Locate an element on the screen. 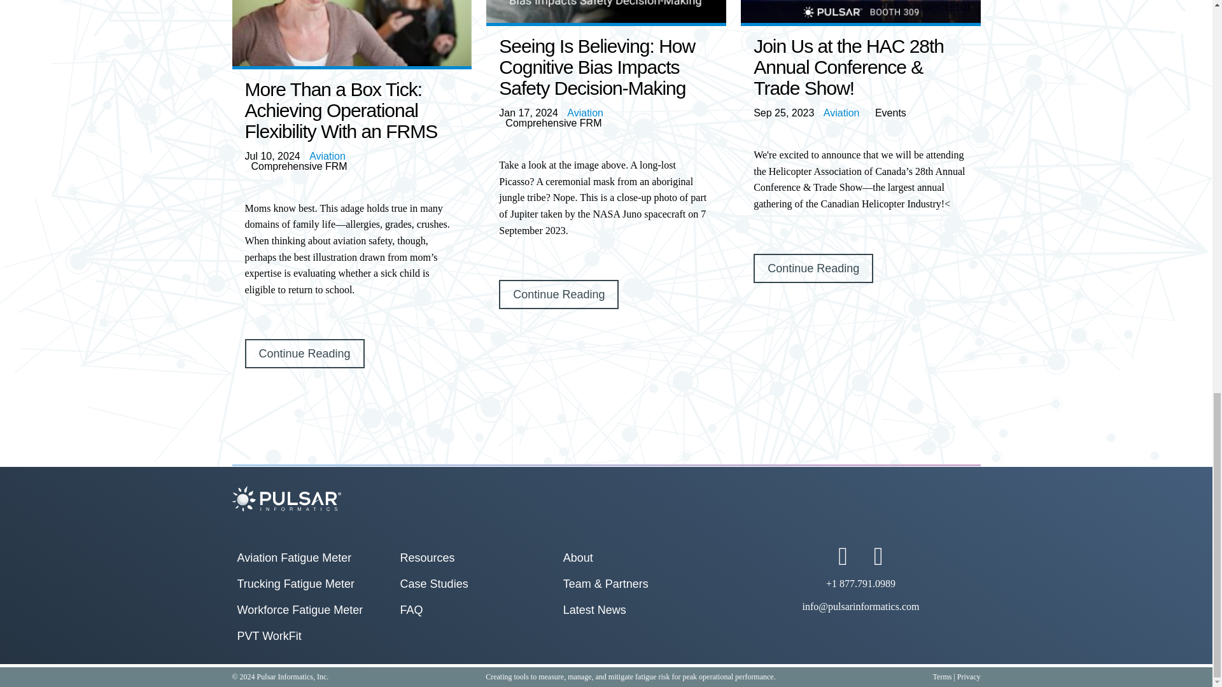 This screenshot has height=687, width=1222. FAQ is located at coordinates (411, 609).